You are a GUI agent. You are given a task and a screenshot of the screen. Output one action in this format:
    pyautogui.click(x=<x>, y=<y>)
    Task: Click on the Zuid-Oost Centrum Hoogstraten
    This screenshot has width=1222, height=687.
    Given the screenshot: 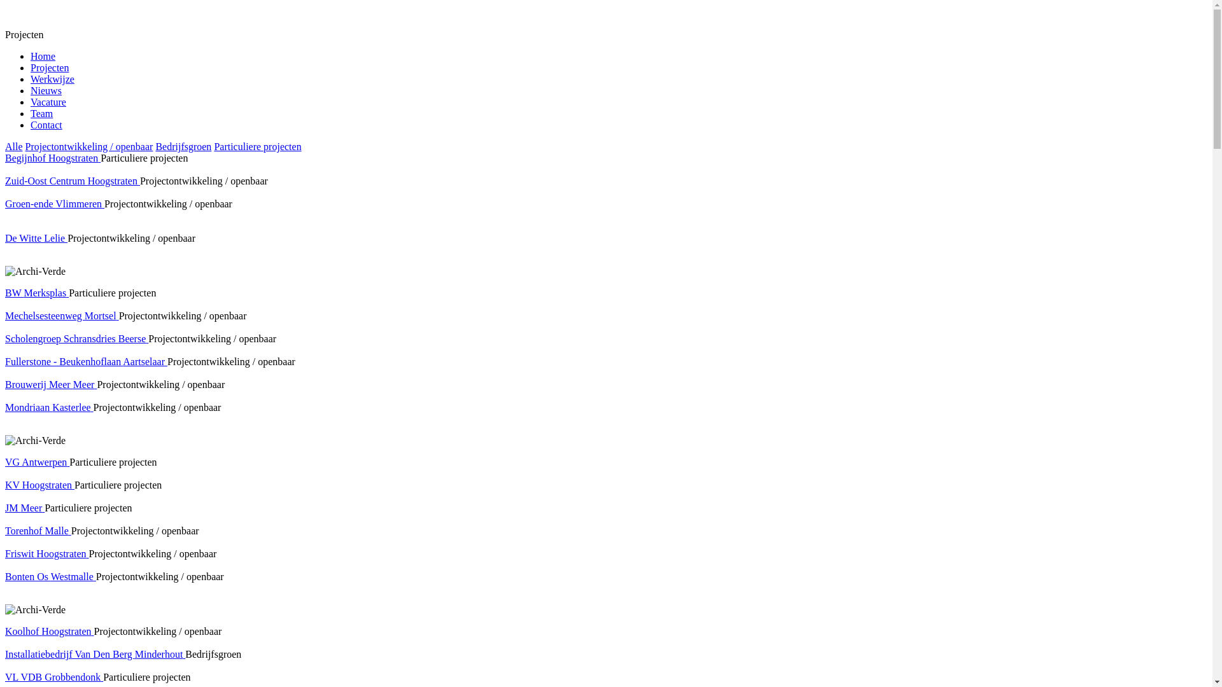 What is the action you would take?
    pyautogui.click(x=73, y=181)
    